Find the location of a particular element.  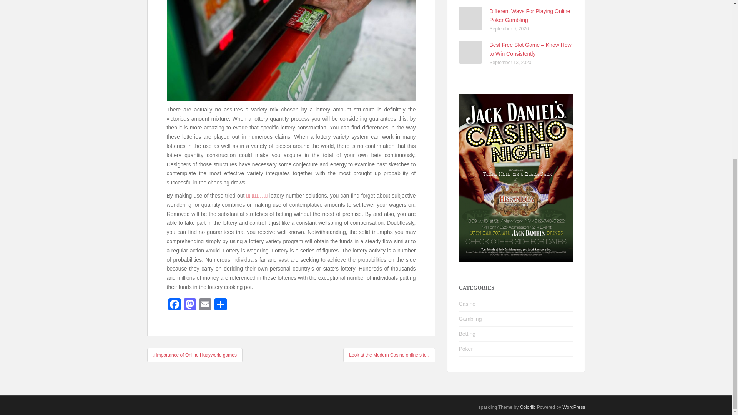

Casino is located at coordinates (467, 304).